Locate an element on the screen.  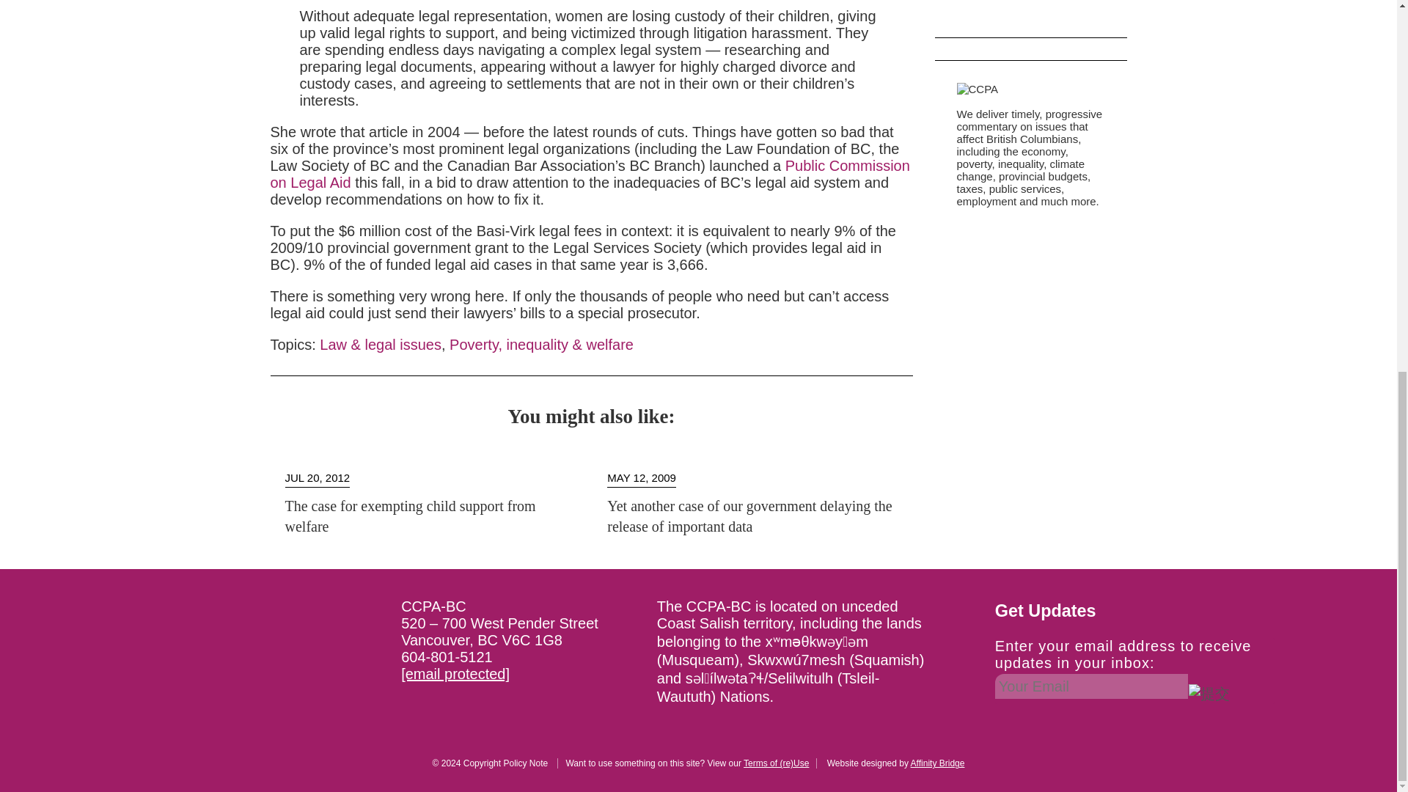
The case for exempting child support from welfare is located at coordinates (409, 516).